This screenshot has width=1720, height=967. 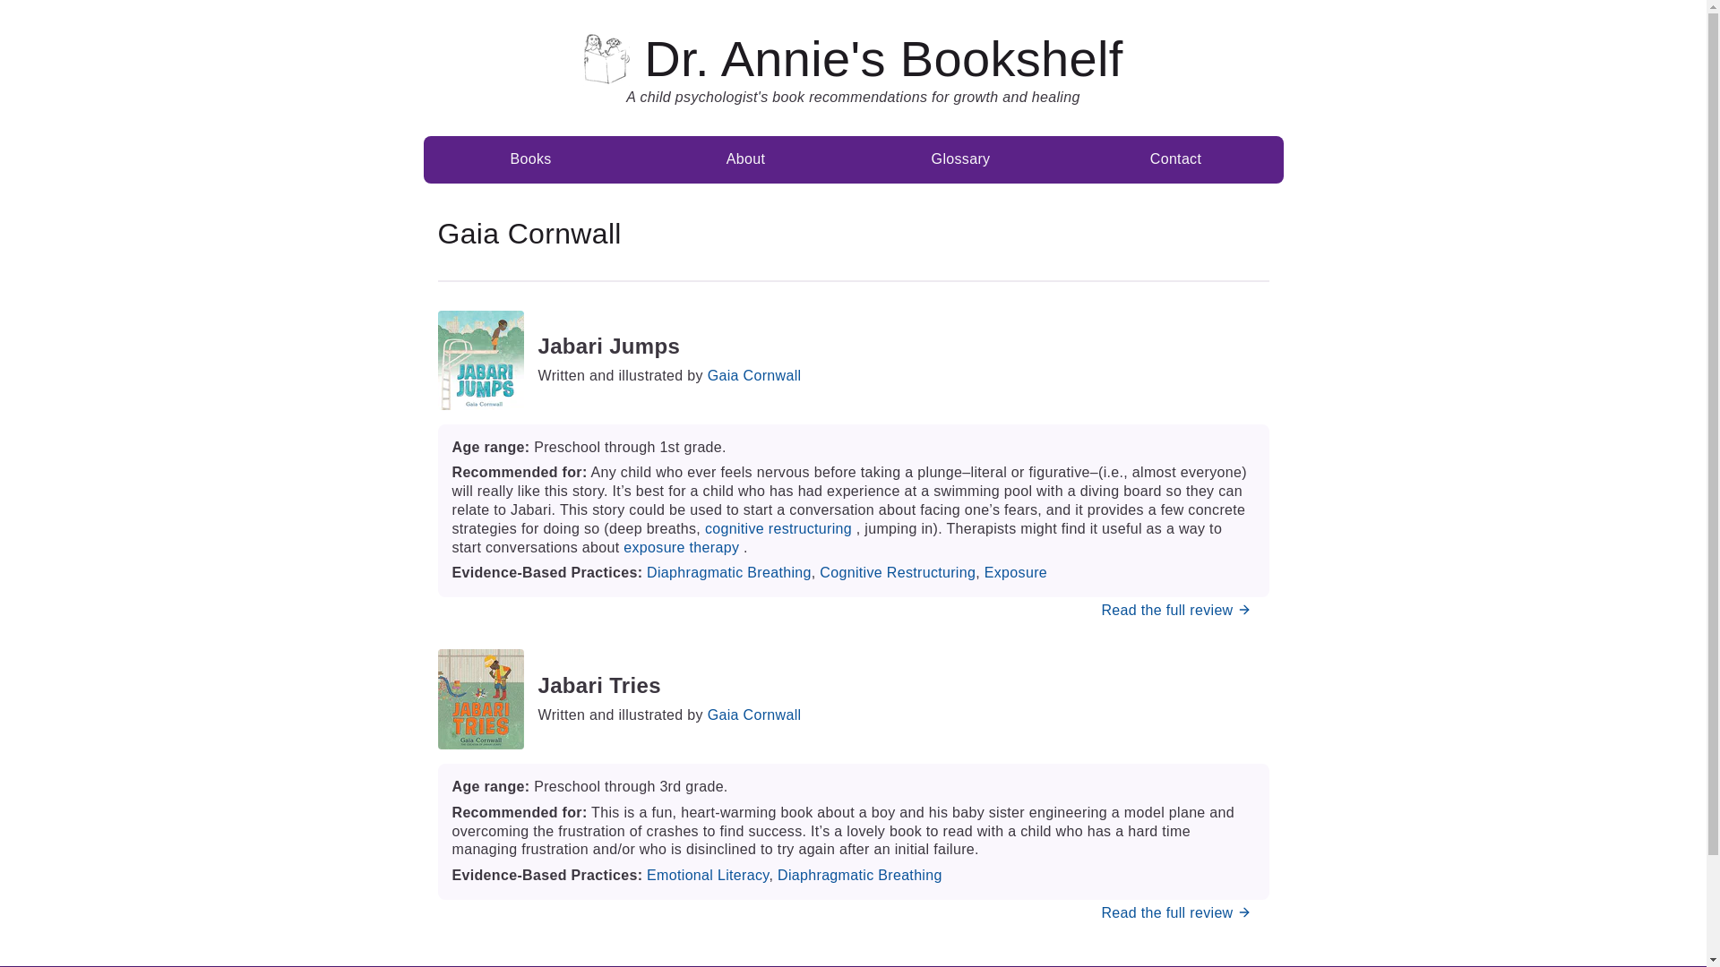 I want to click on Diaphragmatic Breathing, so click(x=729, y=572).